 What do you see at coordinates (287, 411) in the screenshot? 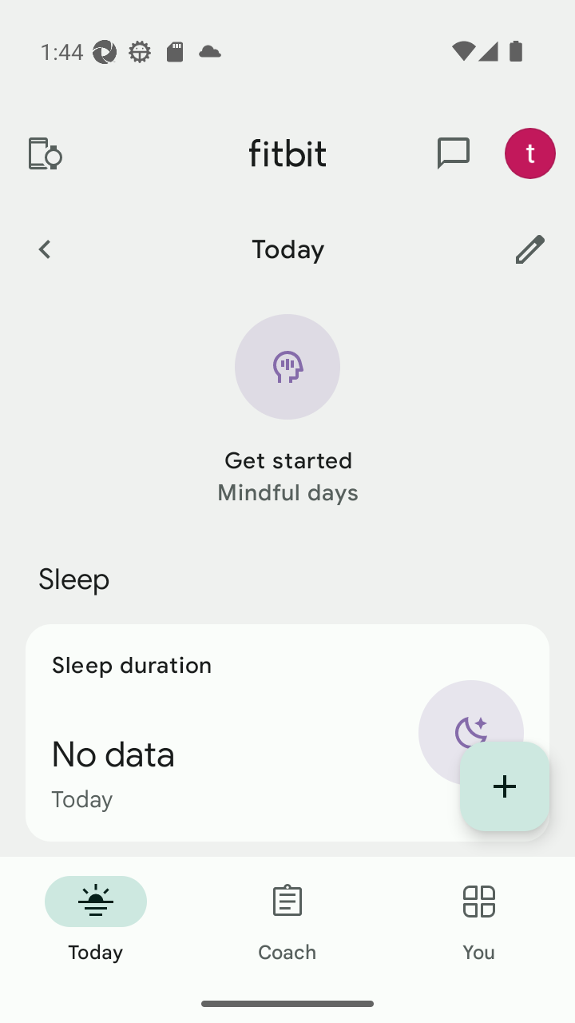
I see `Mindfulness icon Get started Mindful days` at bounding box center [287, 411].